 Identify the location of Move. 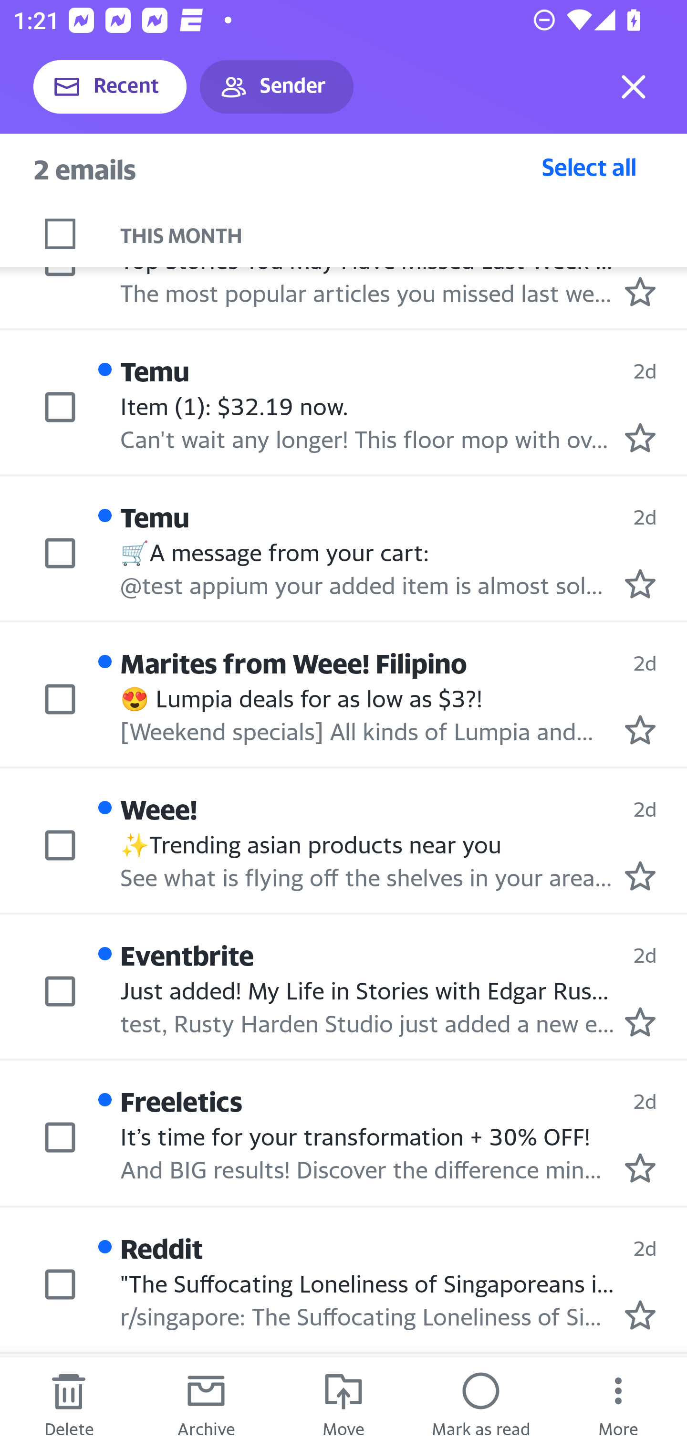
(343, 1404).